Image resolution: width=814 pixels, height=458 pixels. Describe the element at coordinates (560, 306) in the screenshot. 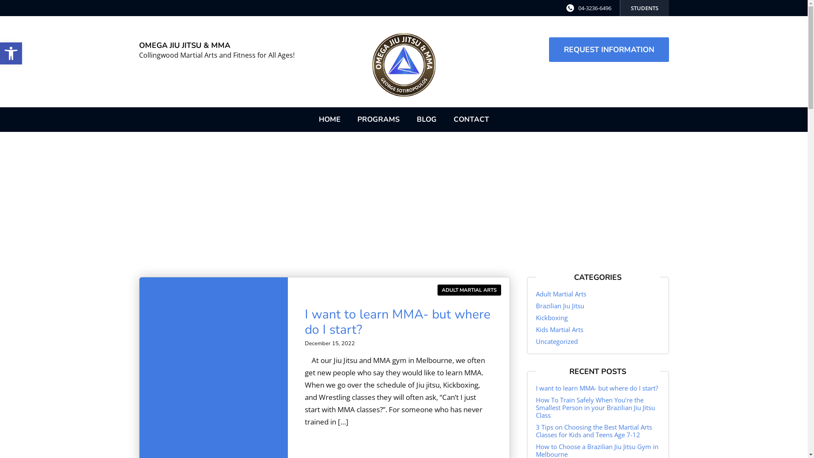

I see `Brazilian Jiu Jitsu` at that location.